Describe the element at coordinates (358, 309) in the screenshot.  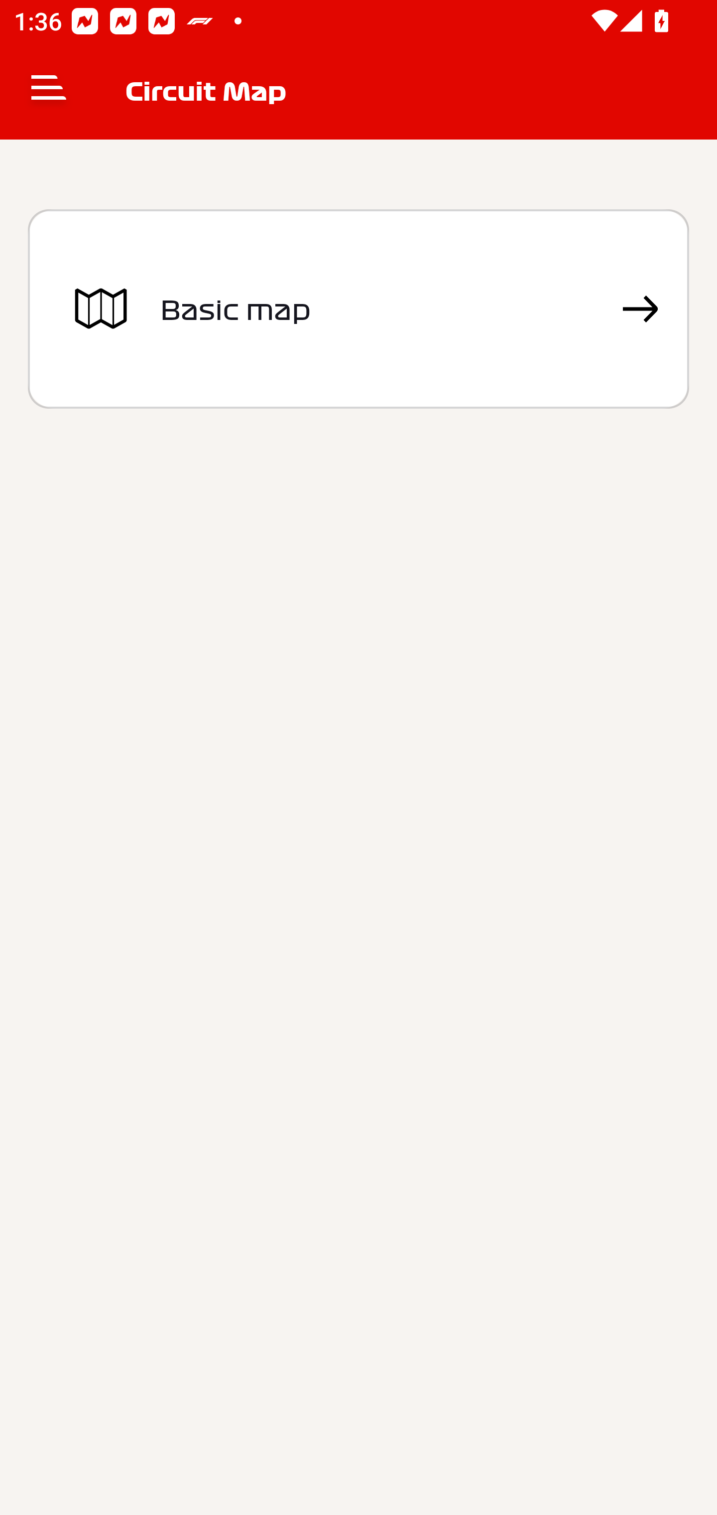
I see `Basic map` at that location.